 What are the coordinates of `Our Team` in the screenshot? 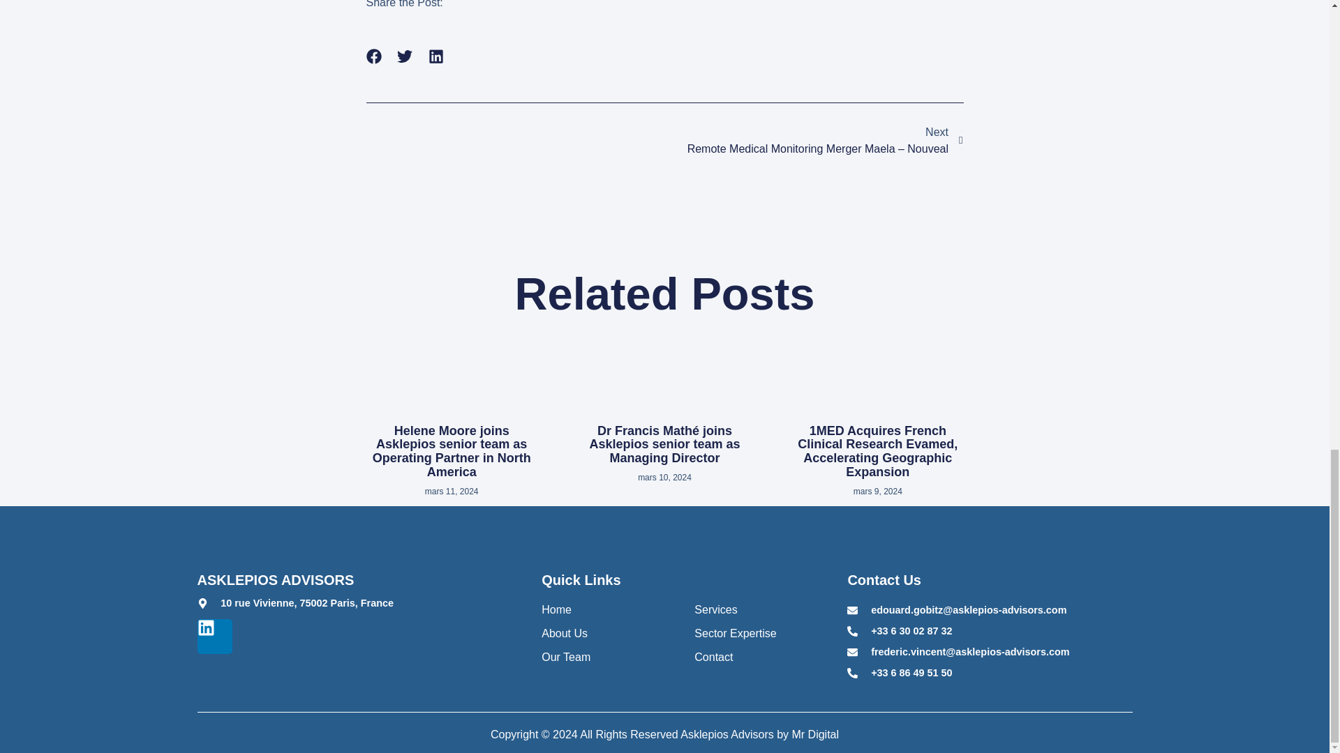 It's located at (607, 657).